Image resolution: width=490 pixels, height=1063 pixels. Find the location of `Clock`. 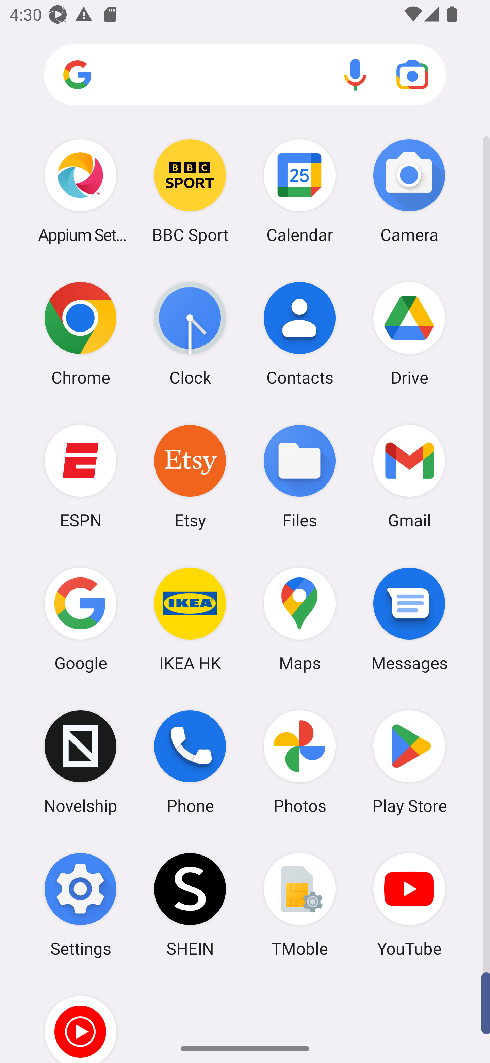

Clock is located at coordinates (190, 334).